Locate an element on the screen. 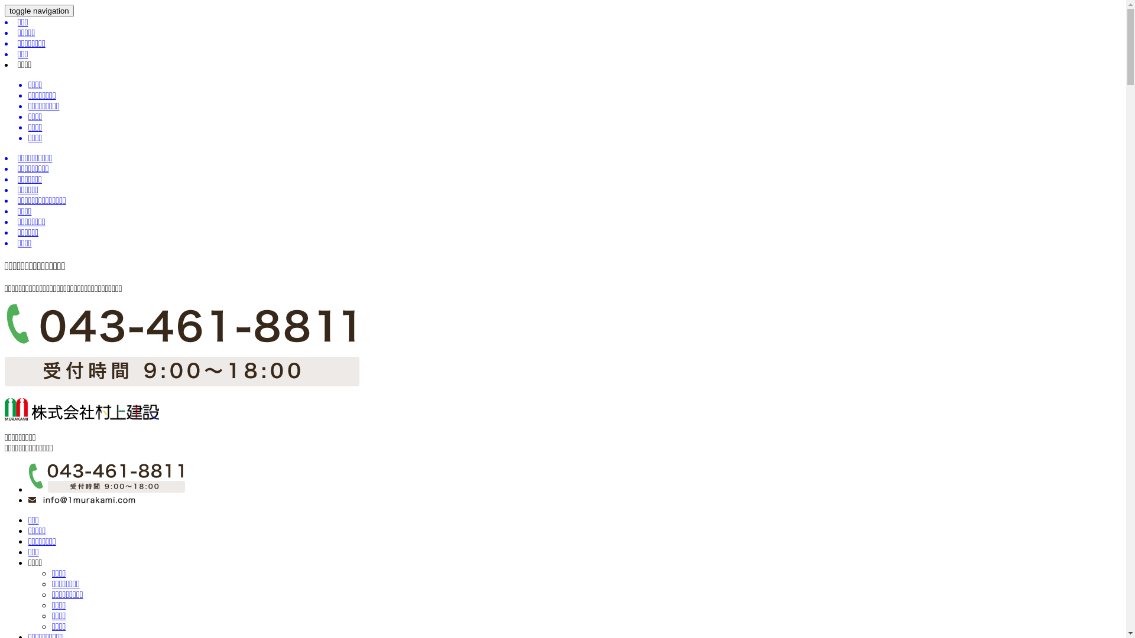 Image resolution: width=1135 pixels, height=638 pixels. toggle navigation is located at coordinates (39, 11).